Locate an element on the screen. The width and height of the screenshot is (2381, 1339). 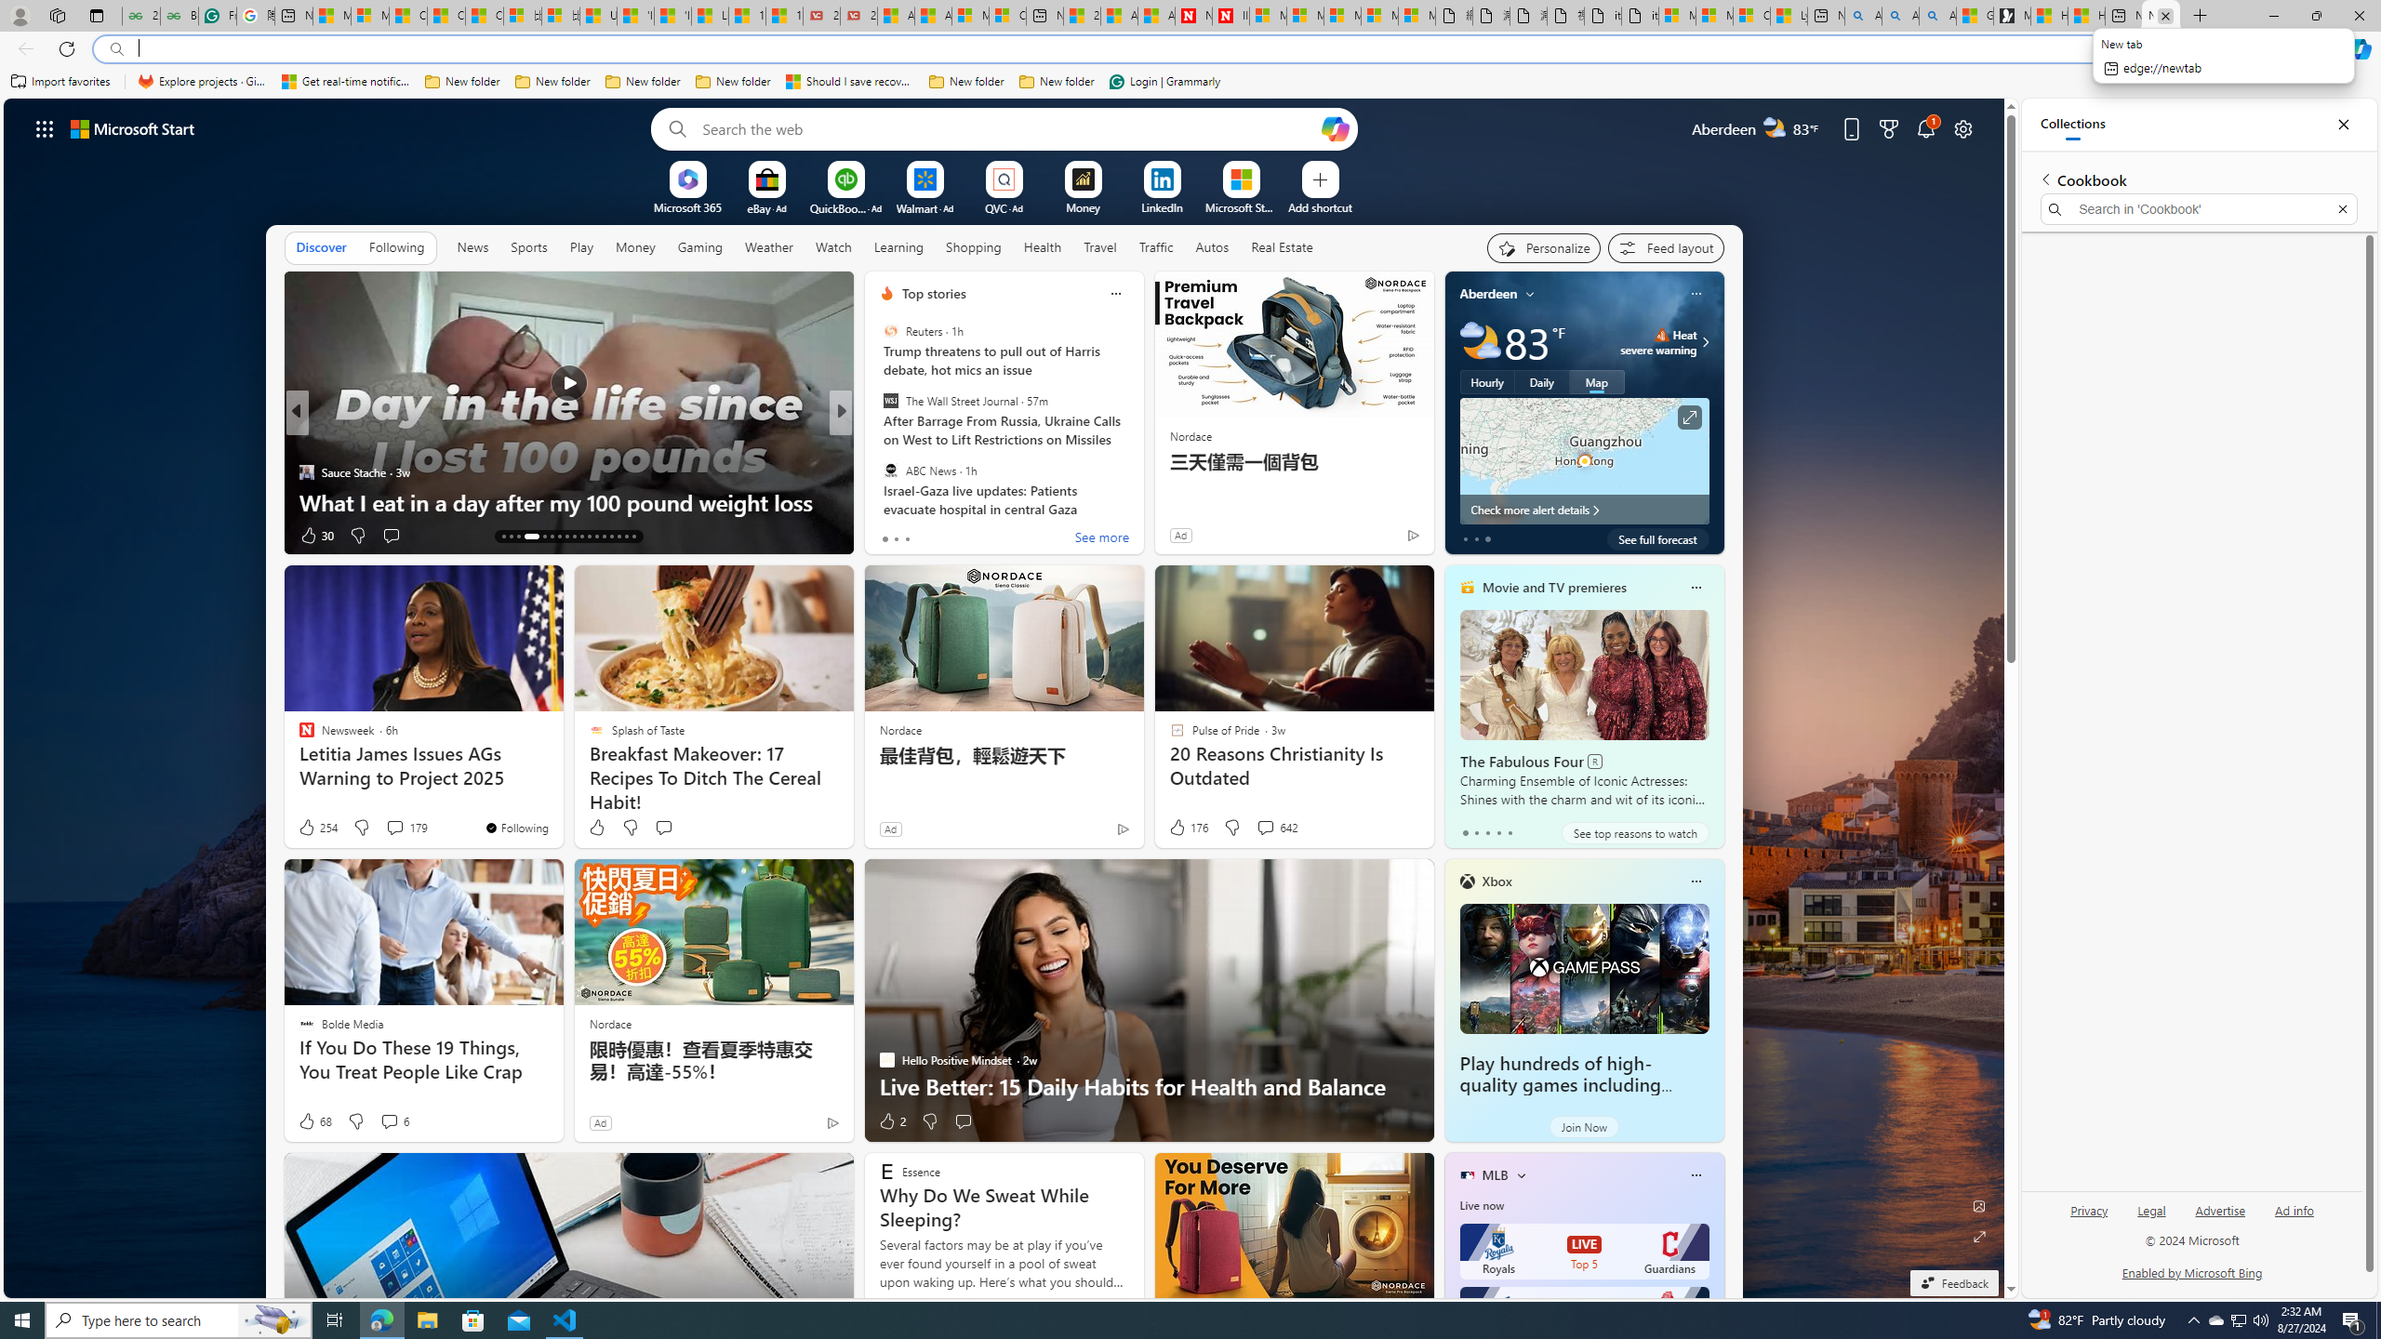
15 Ways Modern Life Contradicts the Teachings of Jesus is located at coordinates (784, 16).